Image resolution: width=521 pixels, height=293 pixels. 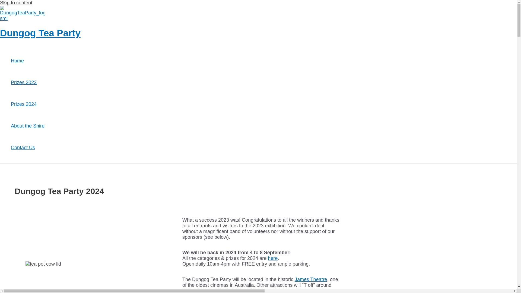 What do you see at coordinates (28, 61) in the screenshot?
I see `Home` at bounding box center [28, 61].